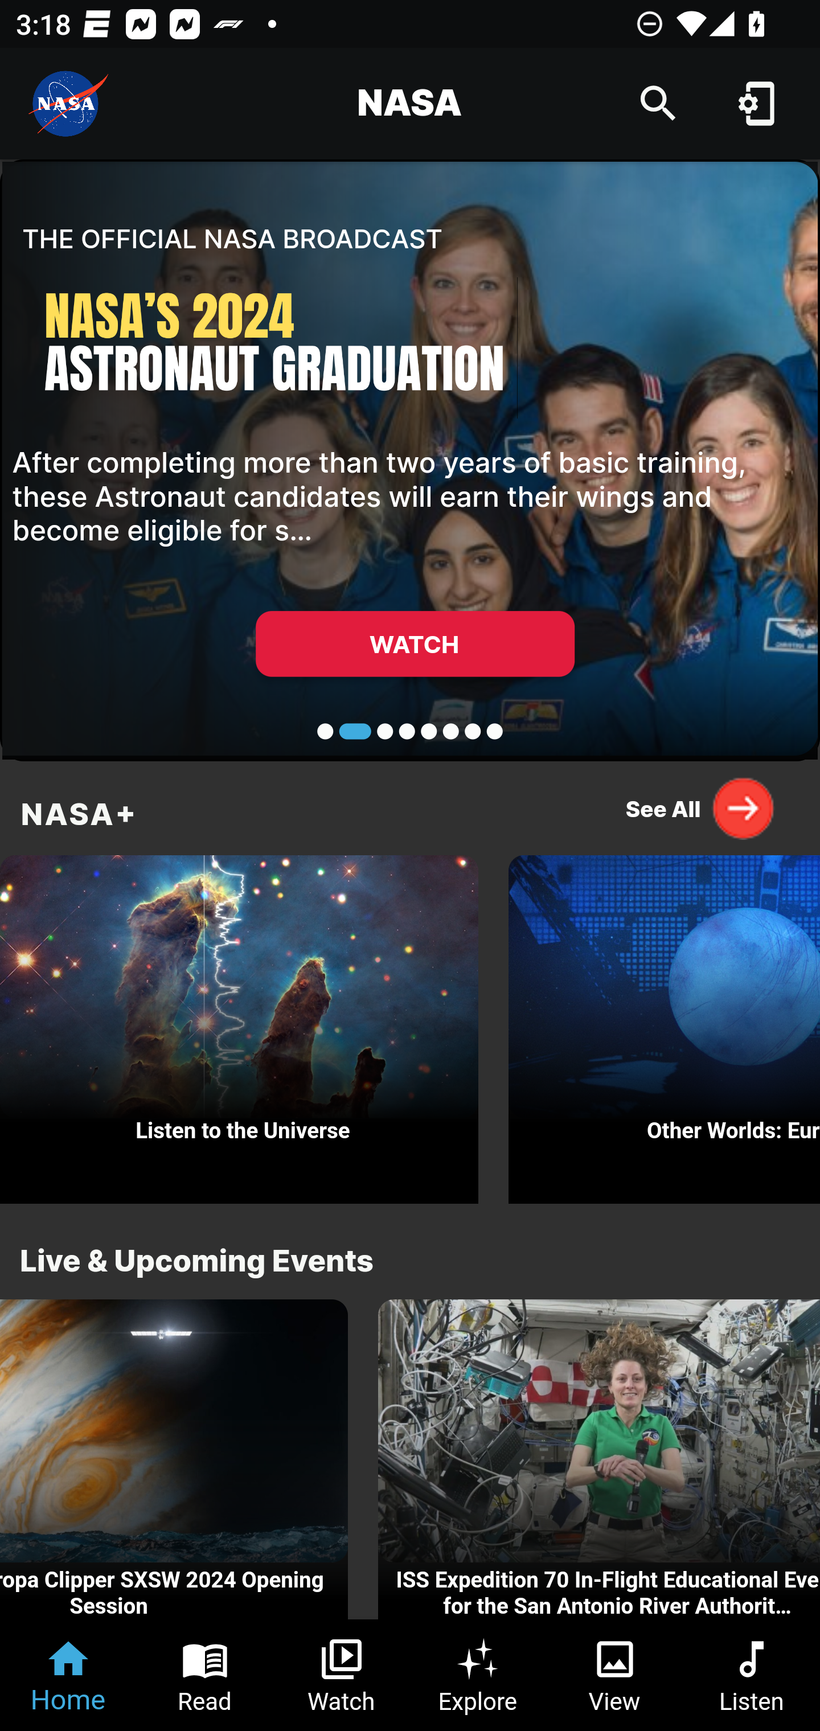 This screenshot has height=1731, width=820. Describe the element at coordinates (342, 1675) in the screenshot. I see `Watch
Tab 3 of 6` at that location.